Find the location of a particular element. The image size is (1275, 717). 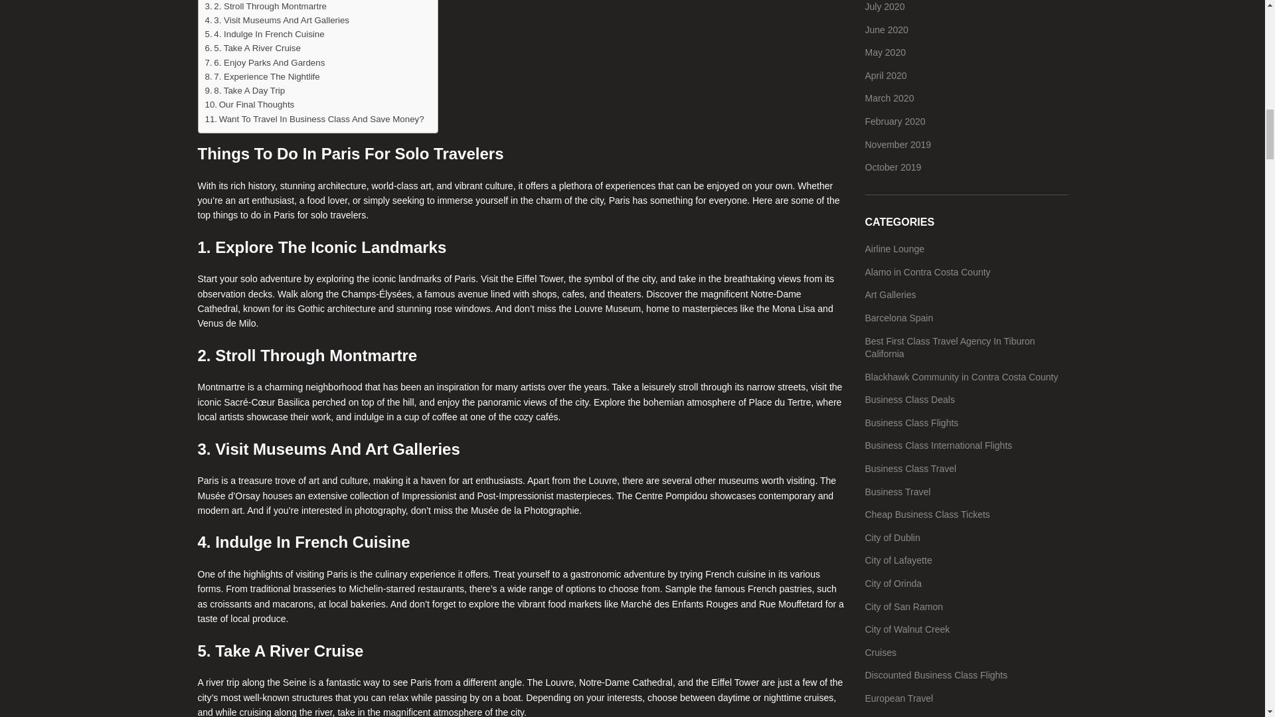

3. Visit Museums And Art Galleries is located at coordinates (276, 20).